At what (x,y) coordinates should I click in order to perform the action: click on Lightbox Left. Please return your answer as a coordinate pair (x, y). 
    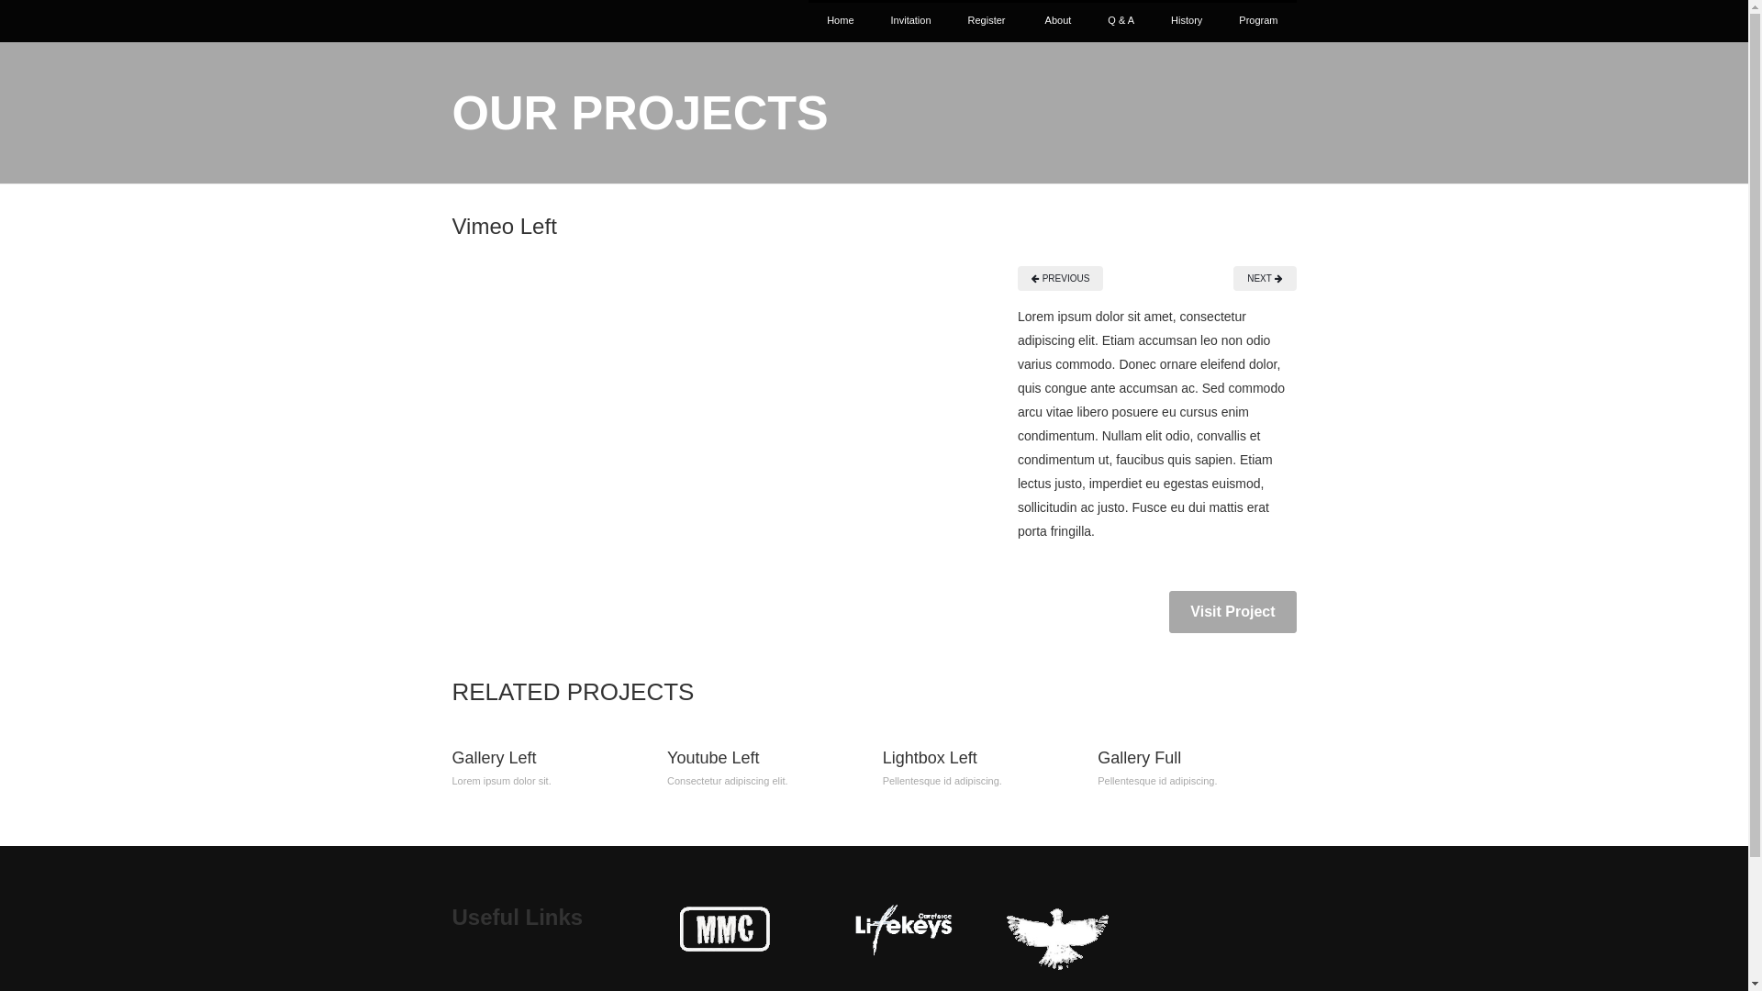
    Looking at the image, I should click on (931, 758).